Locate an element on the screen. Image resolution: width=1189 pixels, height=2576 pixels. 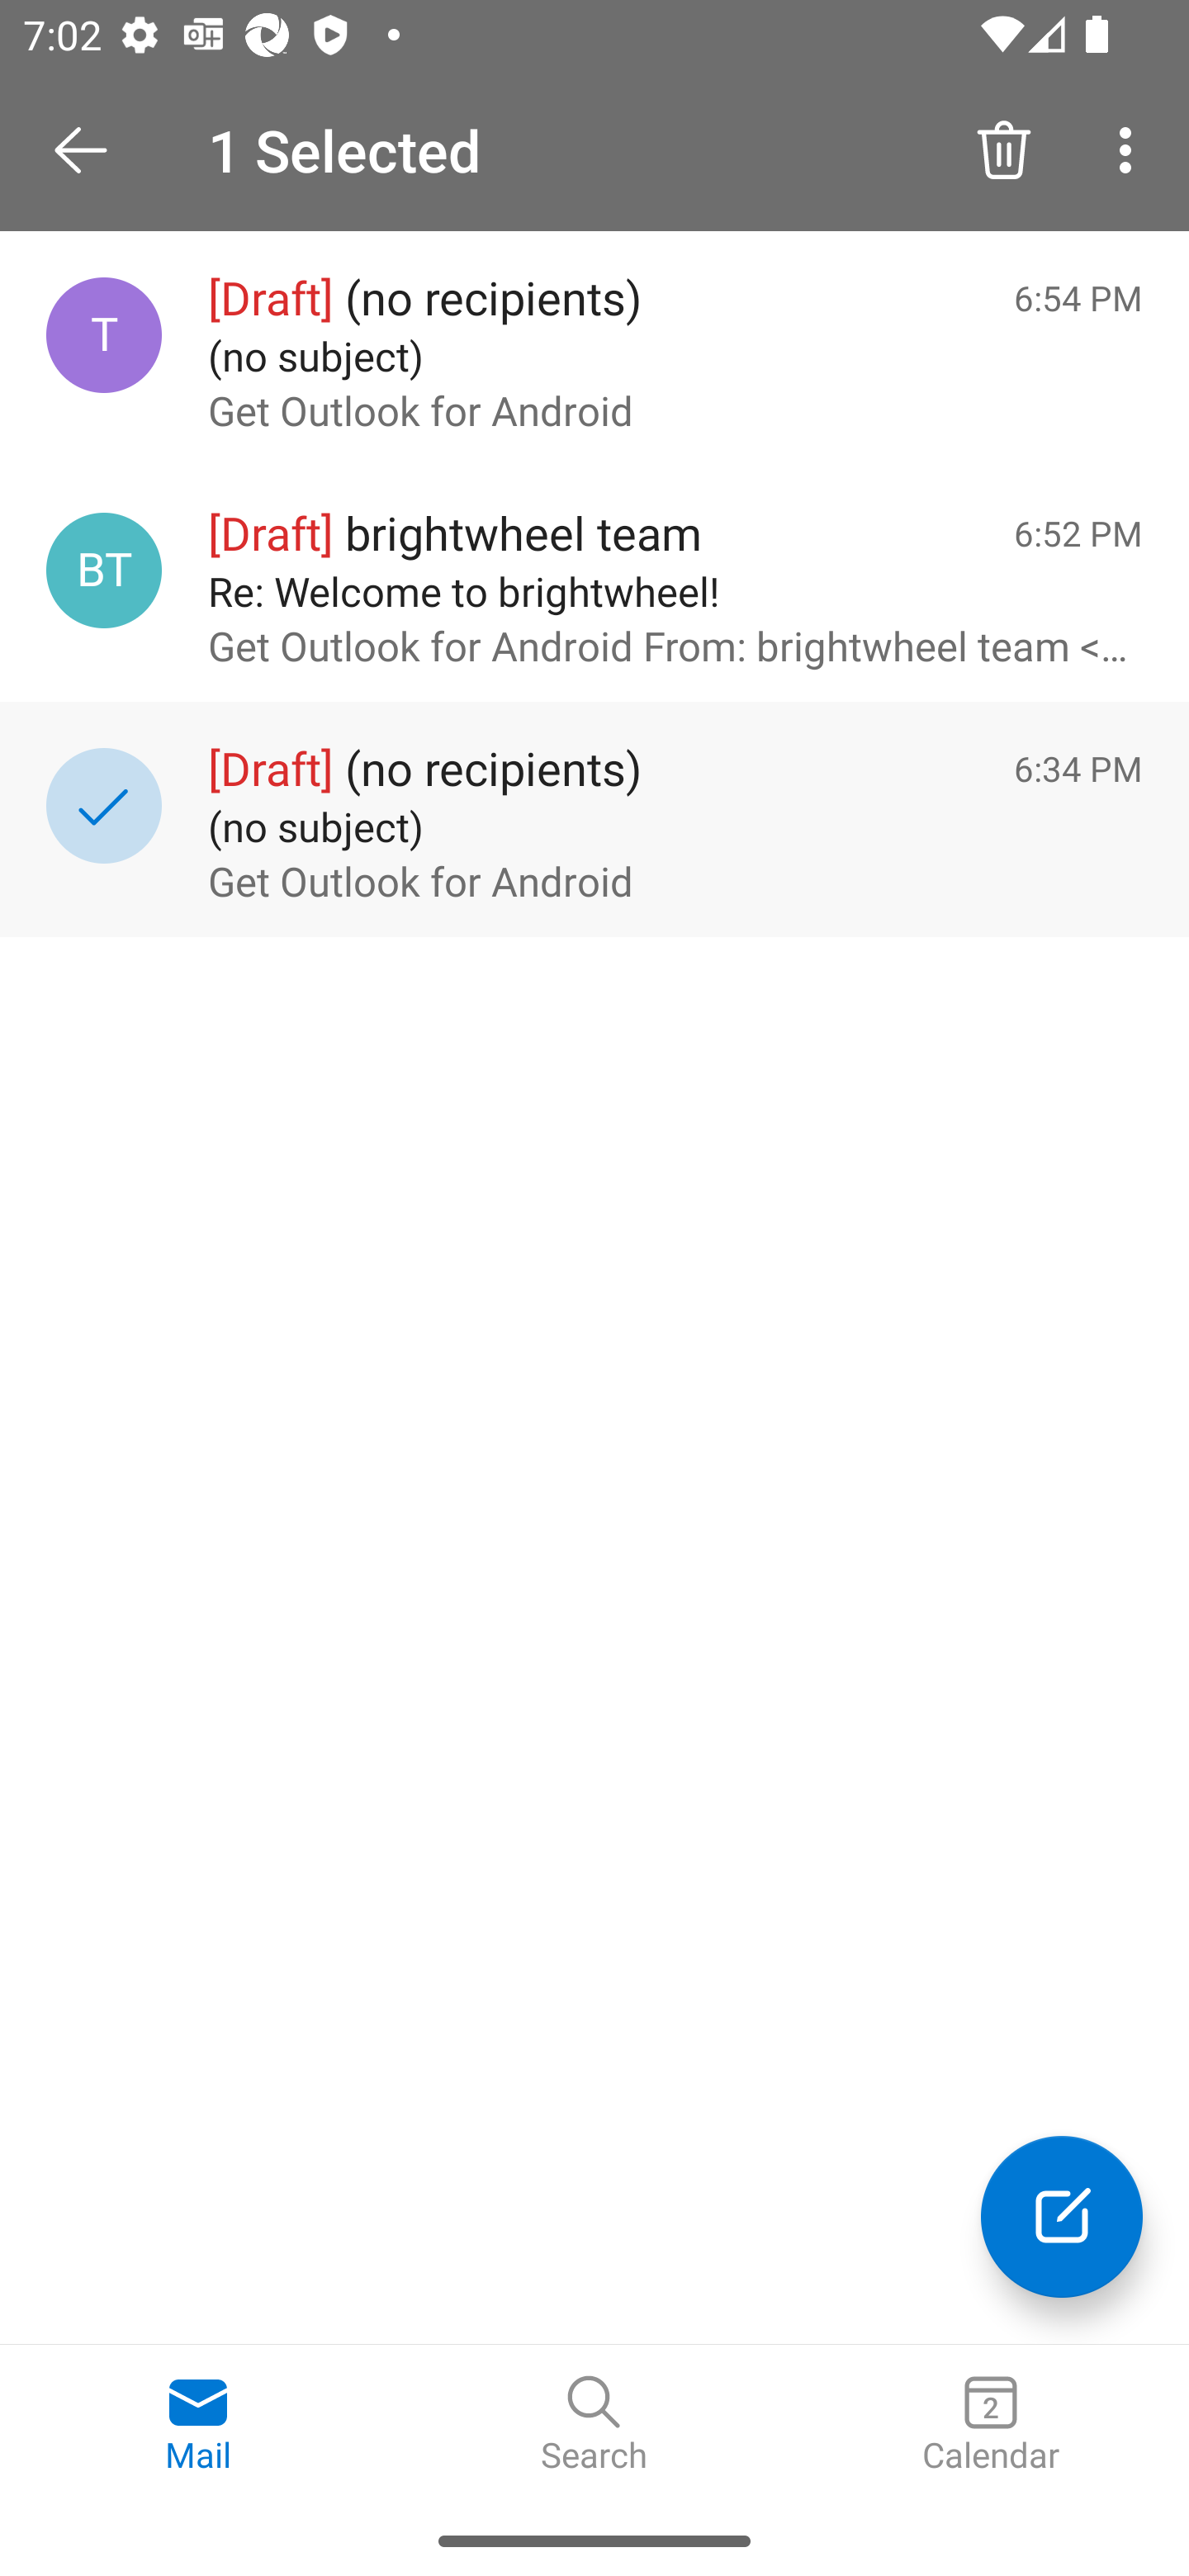
Delete is located at coordinates (1004, 149).